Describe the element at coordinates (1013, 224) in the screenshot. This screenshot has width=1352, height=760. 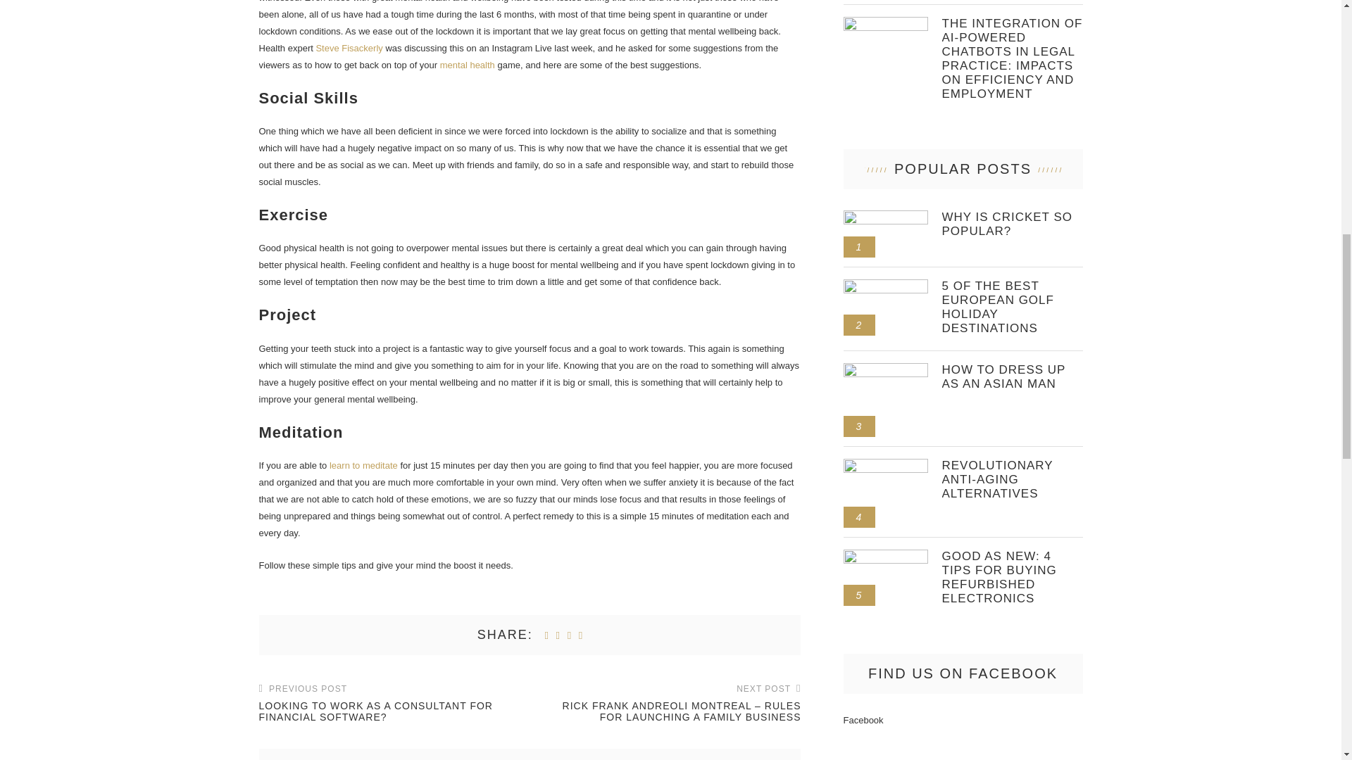
I see `Why is cricket so popular?` at that location.